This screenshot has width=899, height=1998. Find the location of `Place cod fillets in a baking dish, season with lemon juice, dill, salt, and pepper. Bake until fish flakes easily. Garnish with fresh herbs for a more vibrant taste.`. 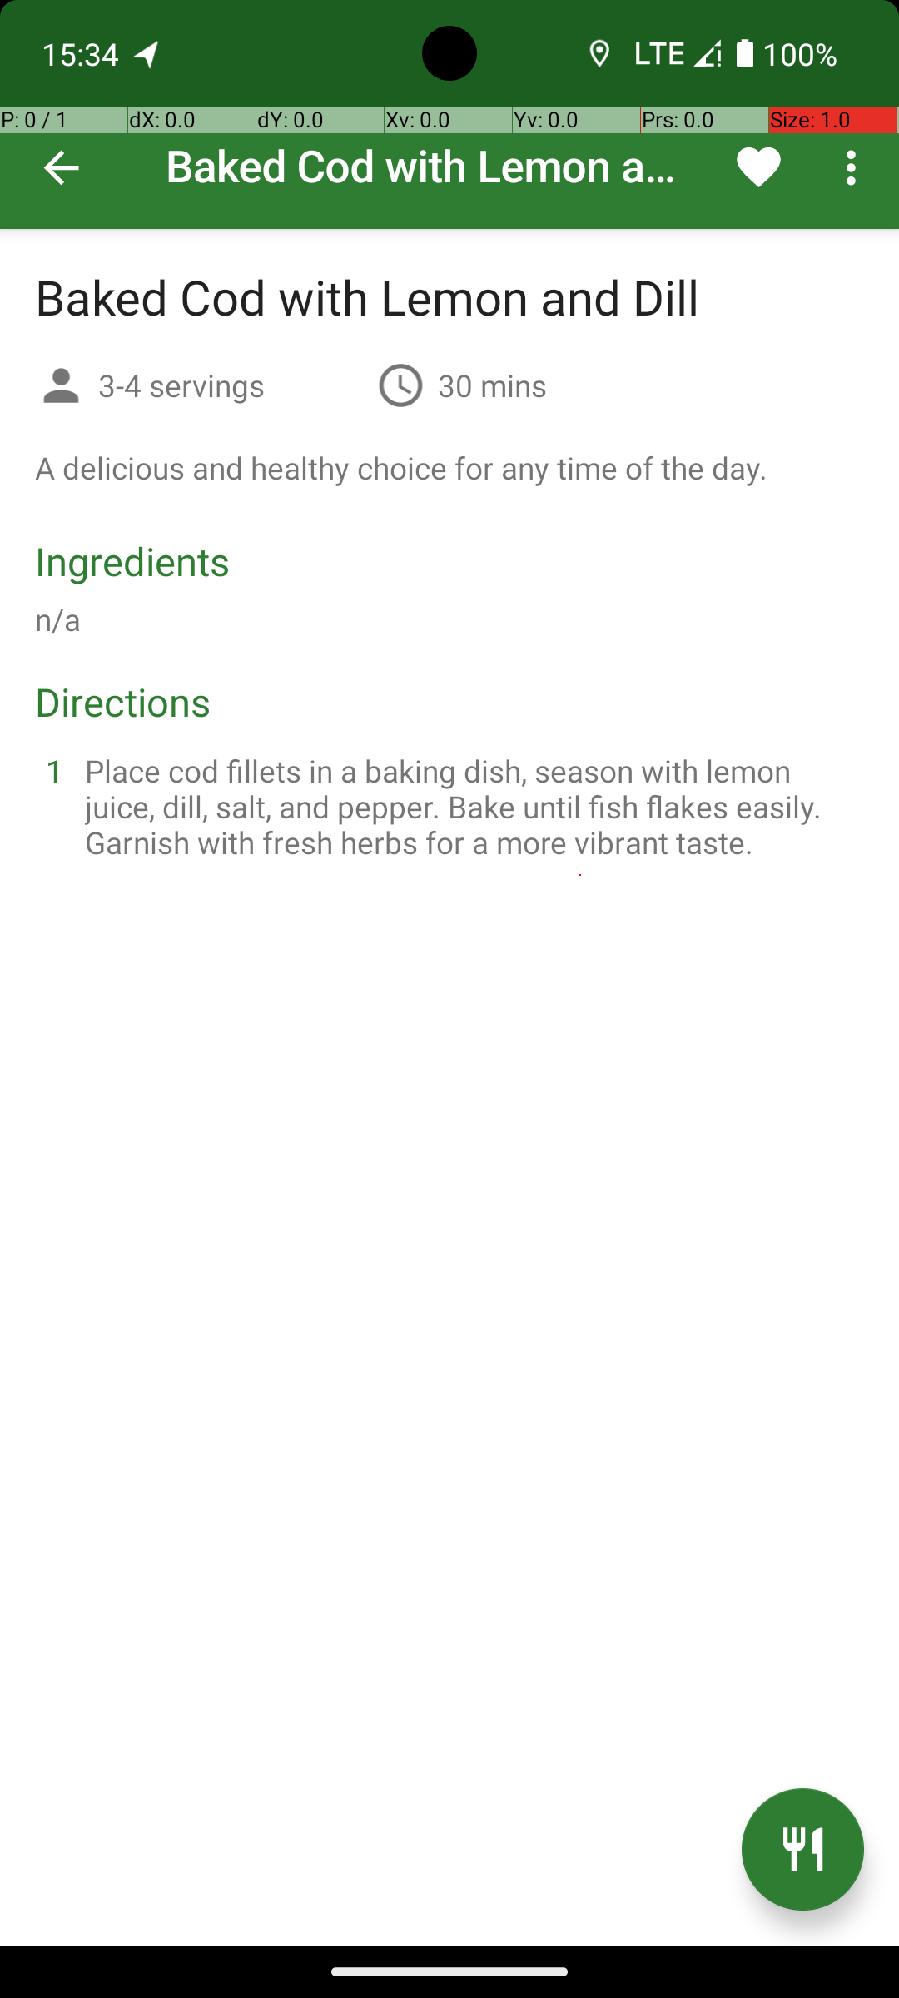

Place cod fillets in a baking dish, season with lemon juice, dill, salt, and pepper. Bake until fish flakes easily. Garnish with fresh herbs for a more vibrant taste. is located at coordinates (469, 806).